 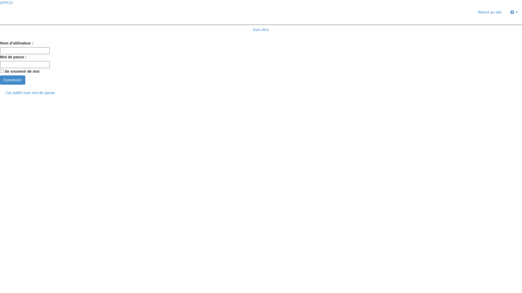 I want to click on 2FPCO, so click(x=7, y=3).